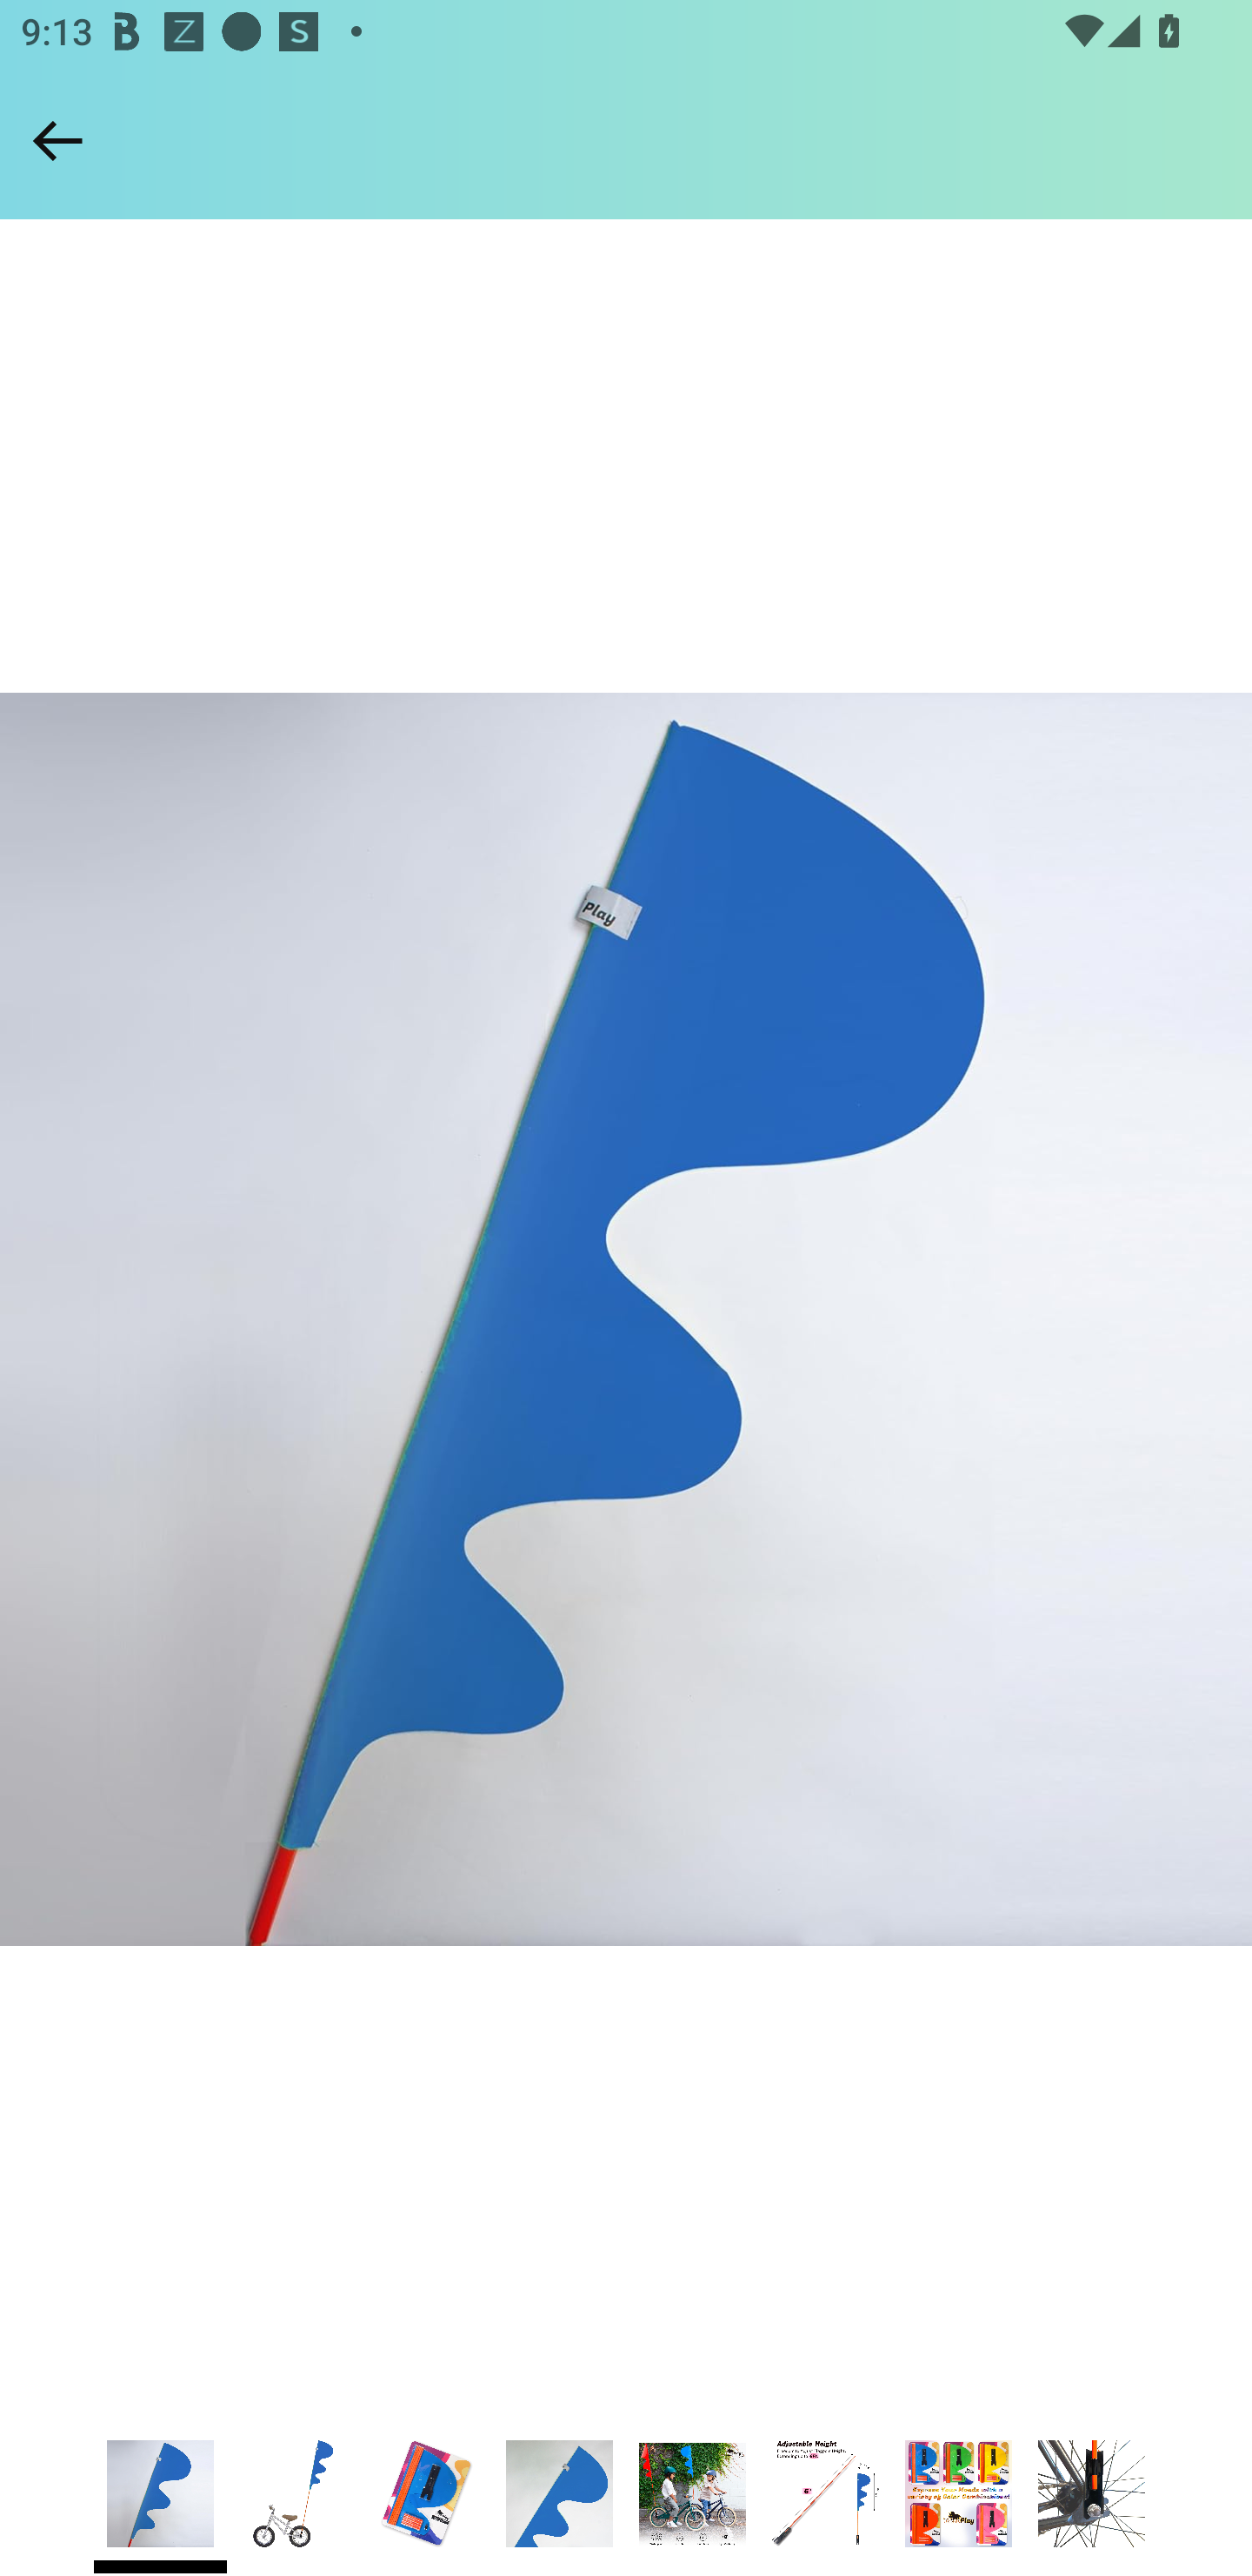 The image size is (1252, 2576). What do you see at coordinates (293, 2493) in the screenshot?
I see `Thumbnail 2` at bounding box center [293, 2493].